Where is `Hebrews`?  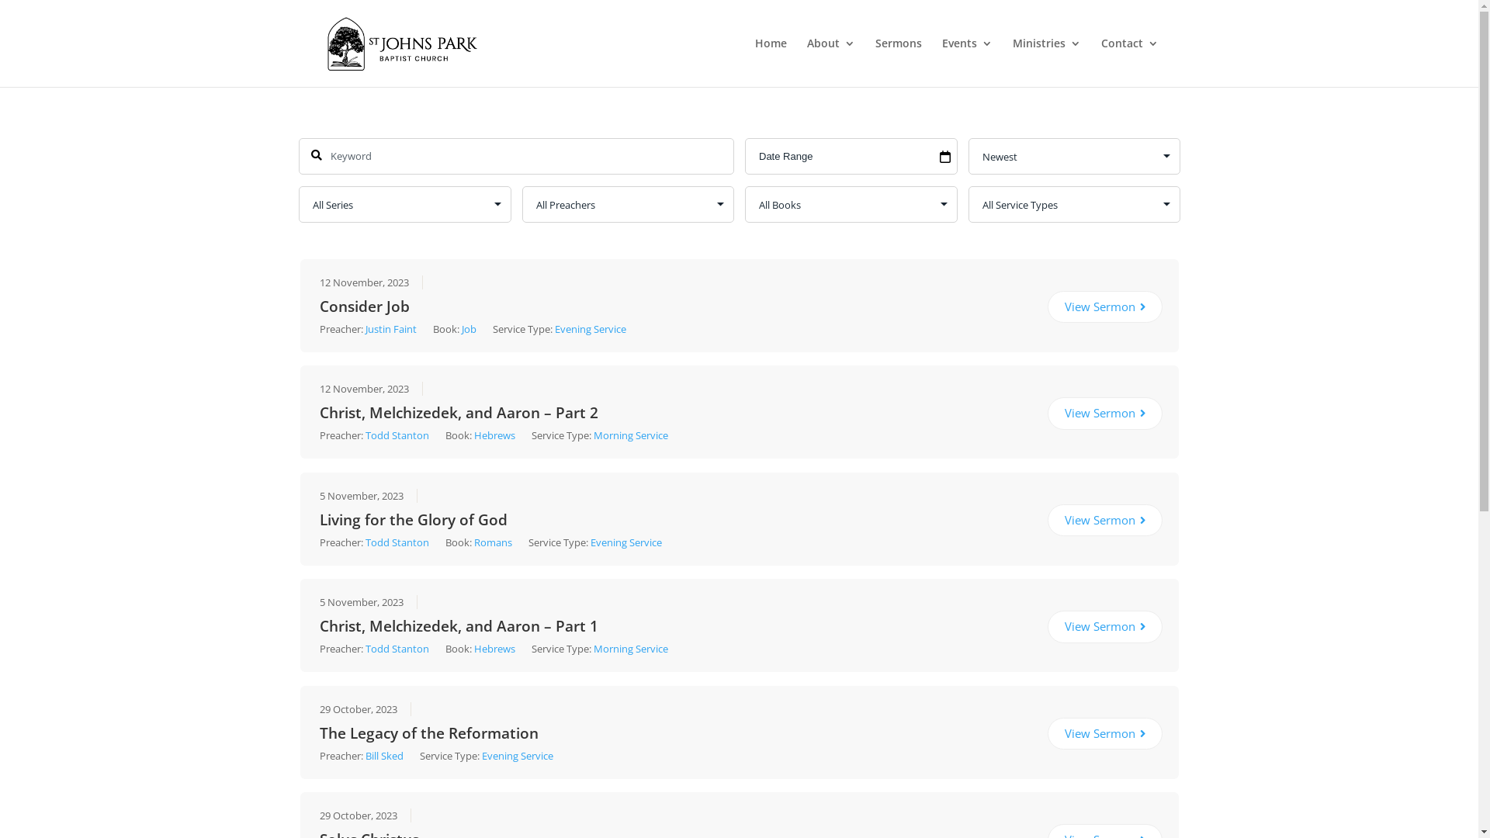 Hebrews is located at coordinates (494, 649).